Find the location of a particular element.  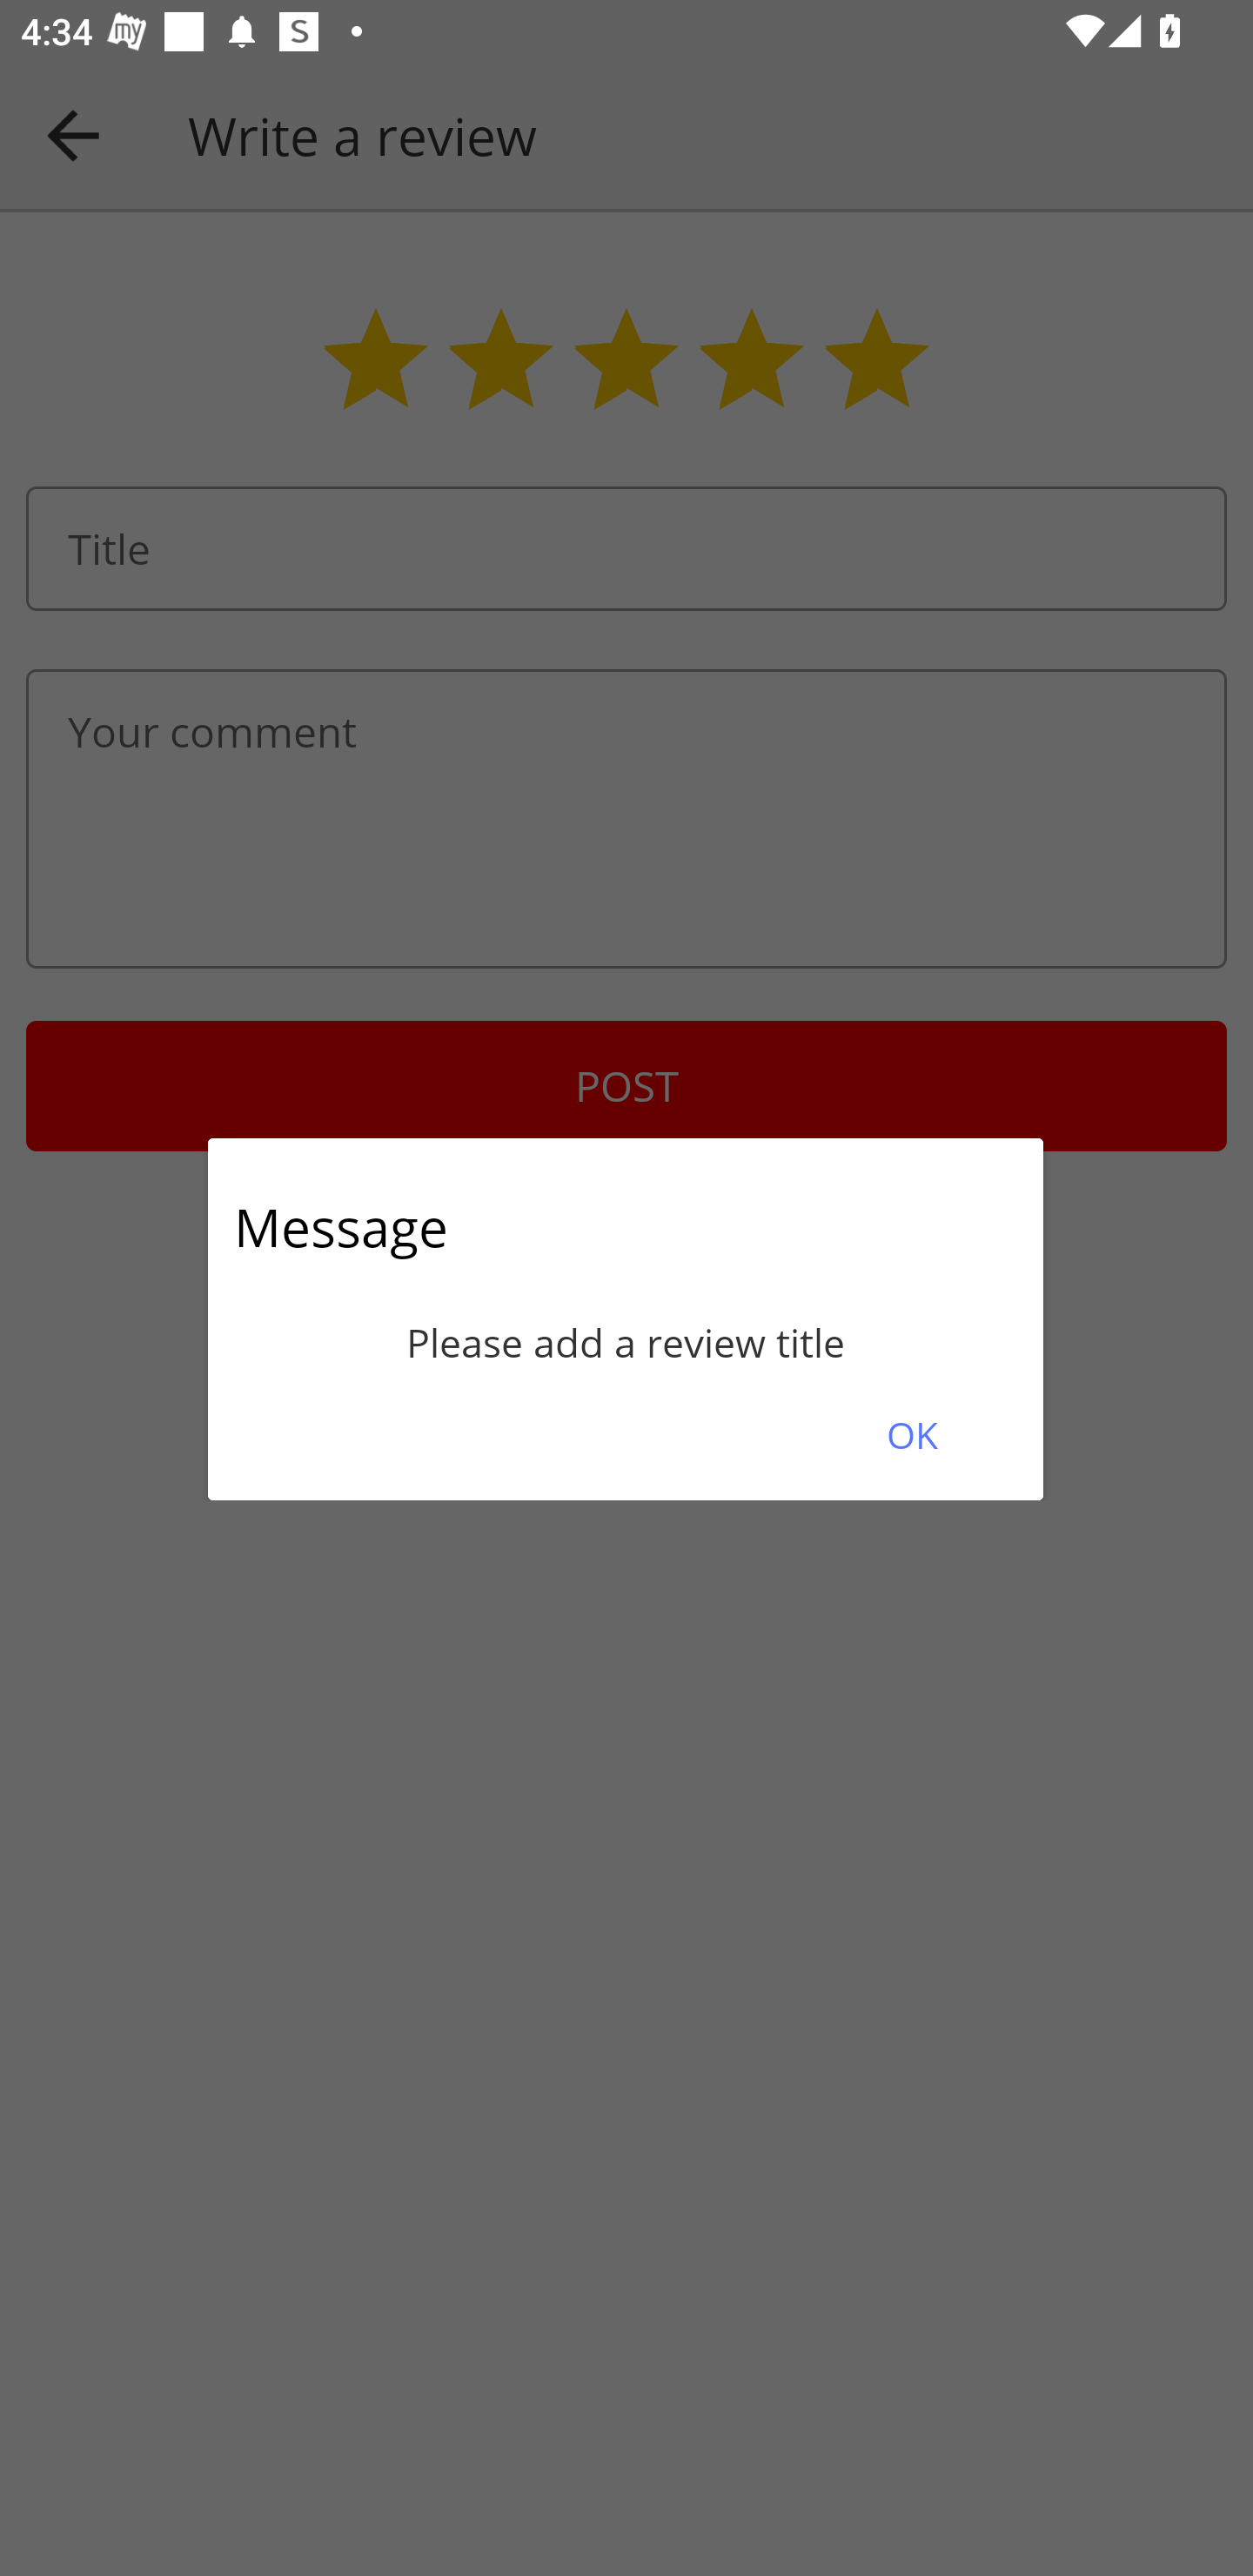

OK is located at coordinates (912, 1434).